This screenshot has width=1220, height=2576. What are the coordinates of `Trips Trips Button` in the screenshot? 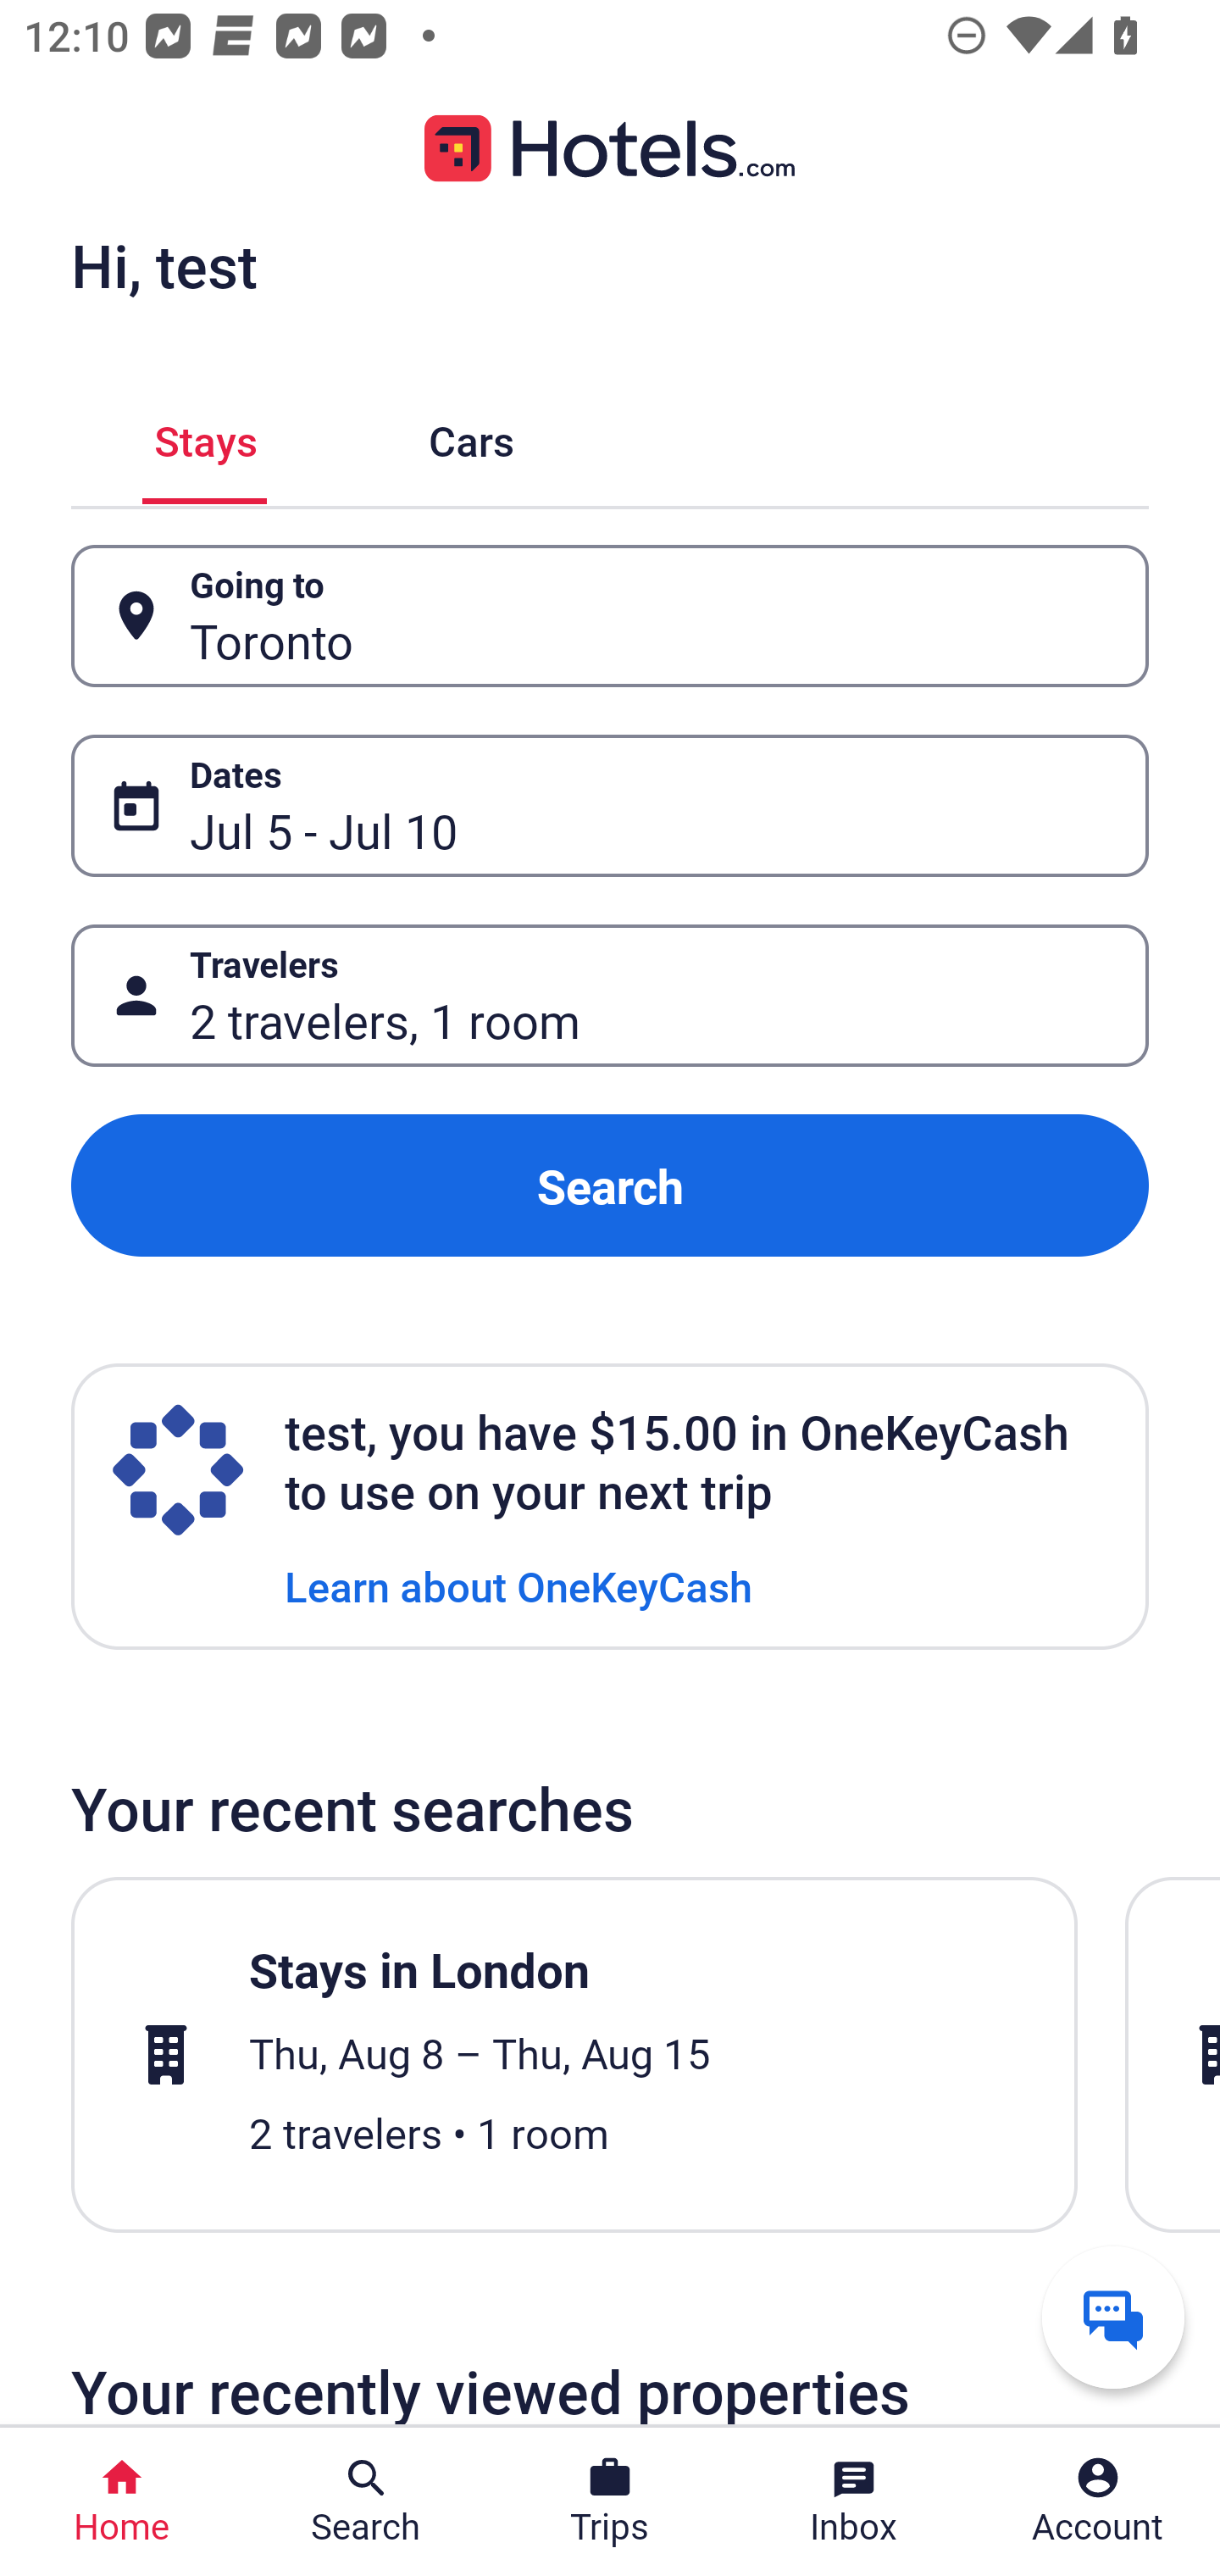 It's located at (610, 2501).